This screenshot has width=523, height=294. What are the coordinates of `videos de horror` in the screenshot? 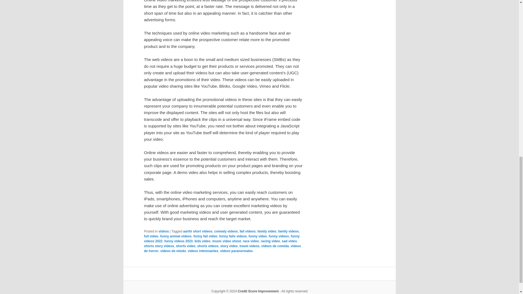 It's located at (222, 248).